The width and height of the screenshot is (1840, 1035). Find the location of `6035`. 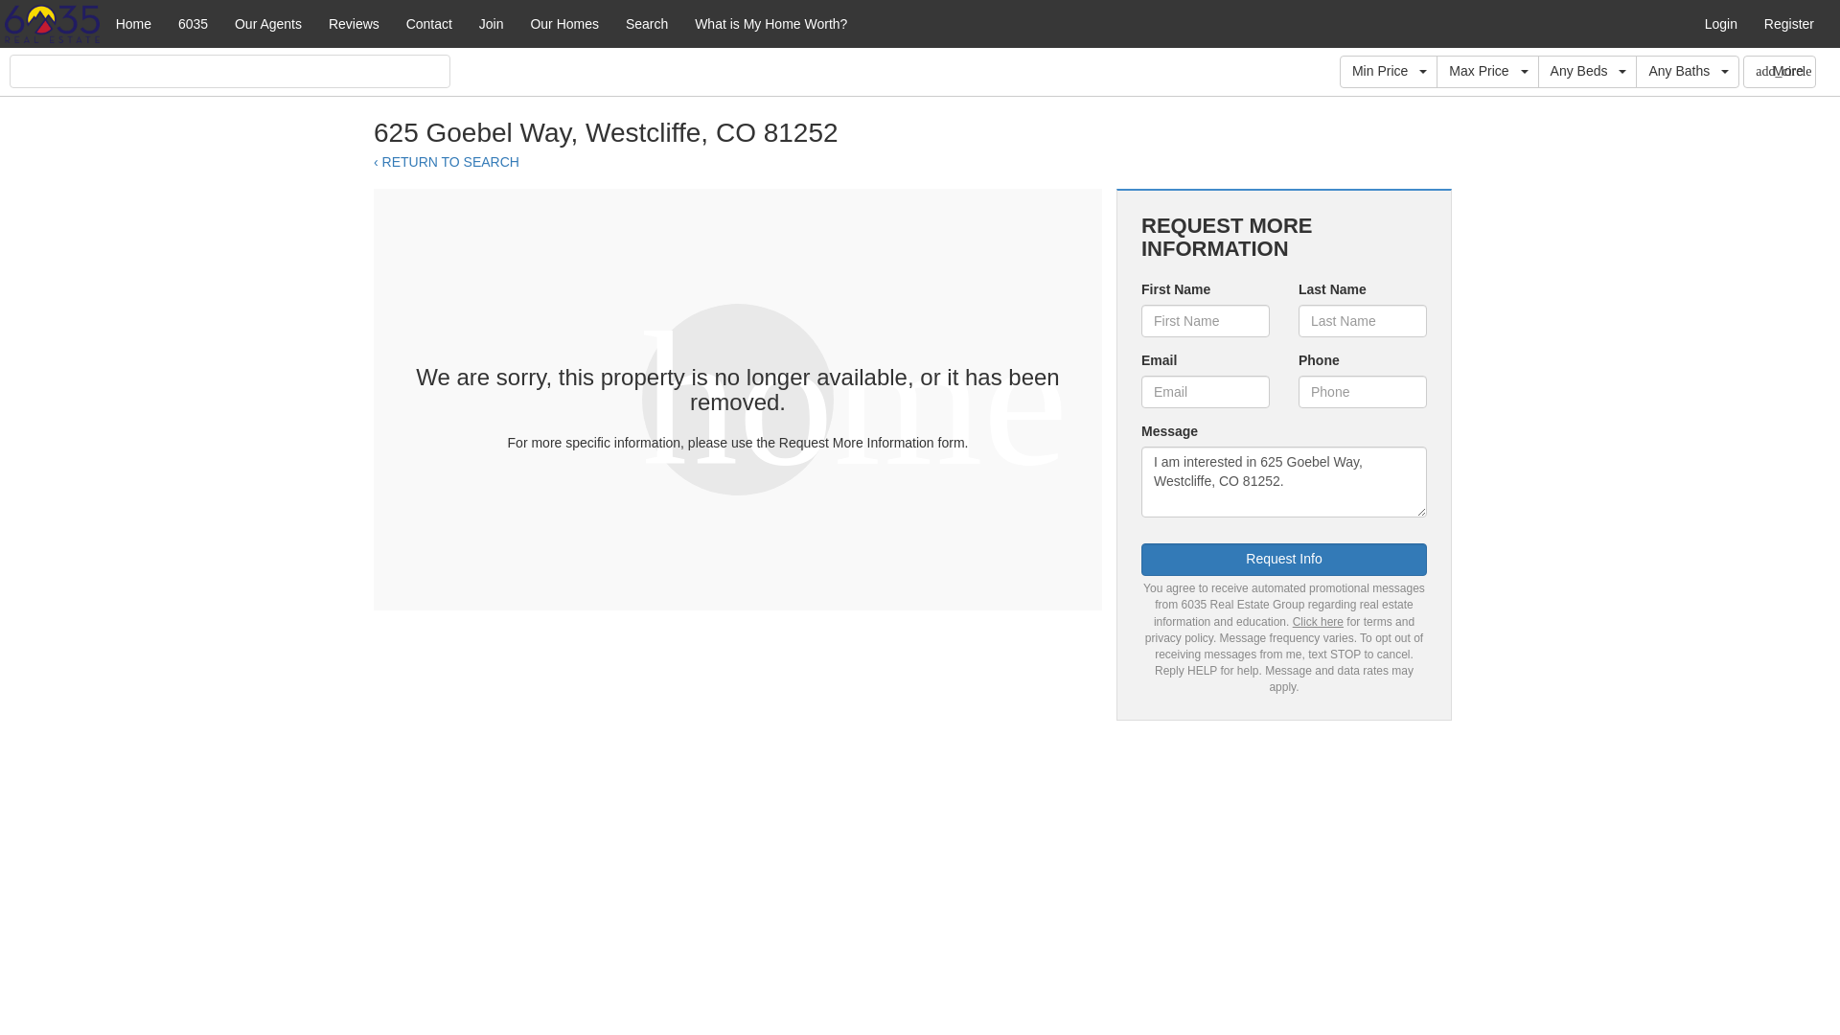

6035 is located at coordinates (193, 23).